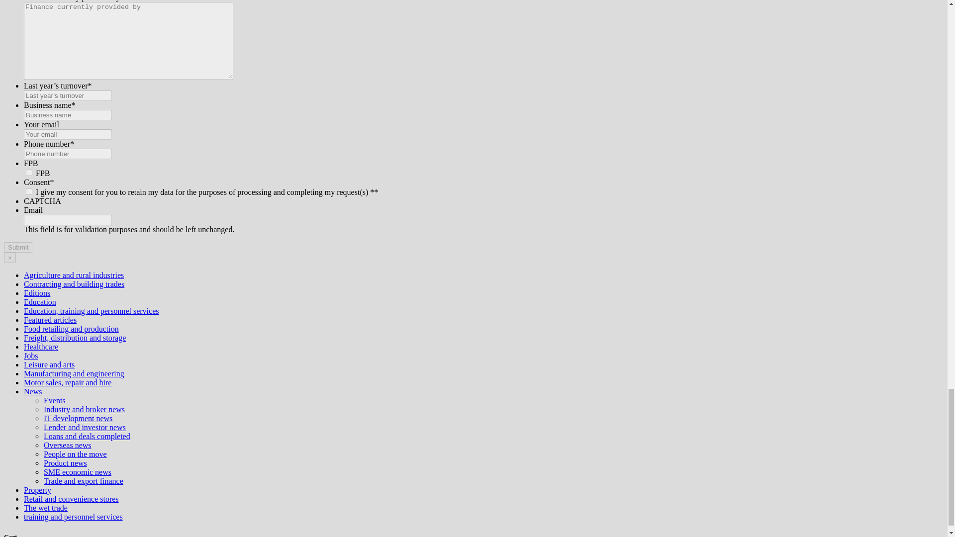 This screenshot has height=537, width=955. Describe the element at coordinates (29, 173) in the screenshot. I see `1` at that location.